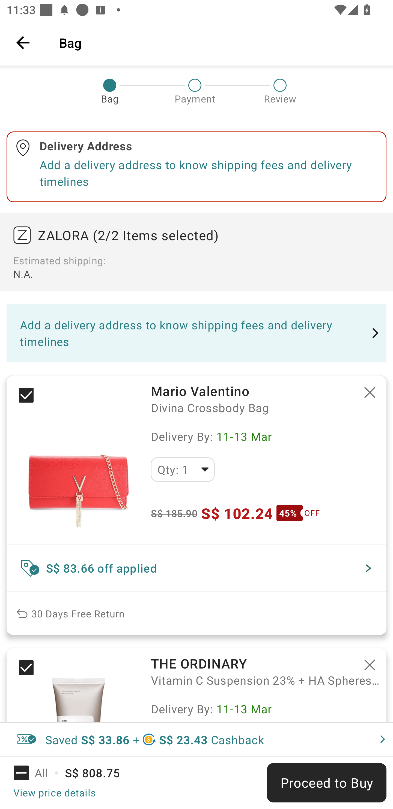  Describe the element at coordinates (326, 783) in the screenshot. I see `Proceed to Buy` at that location.